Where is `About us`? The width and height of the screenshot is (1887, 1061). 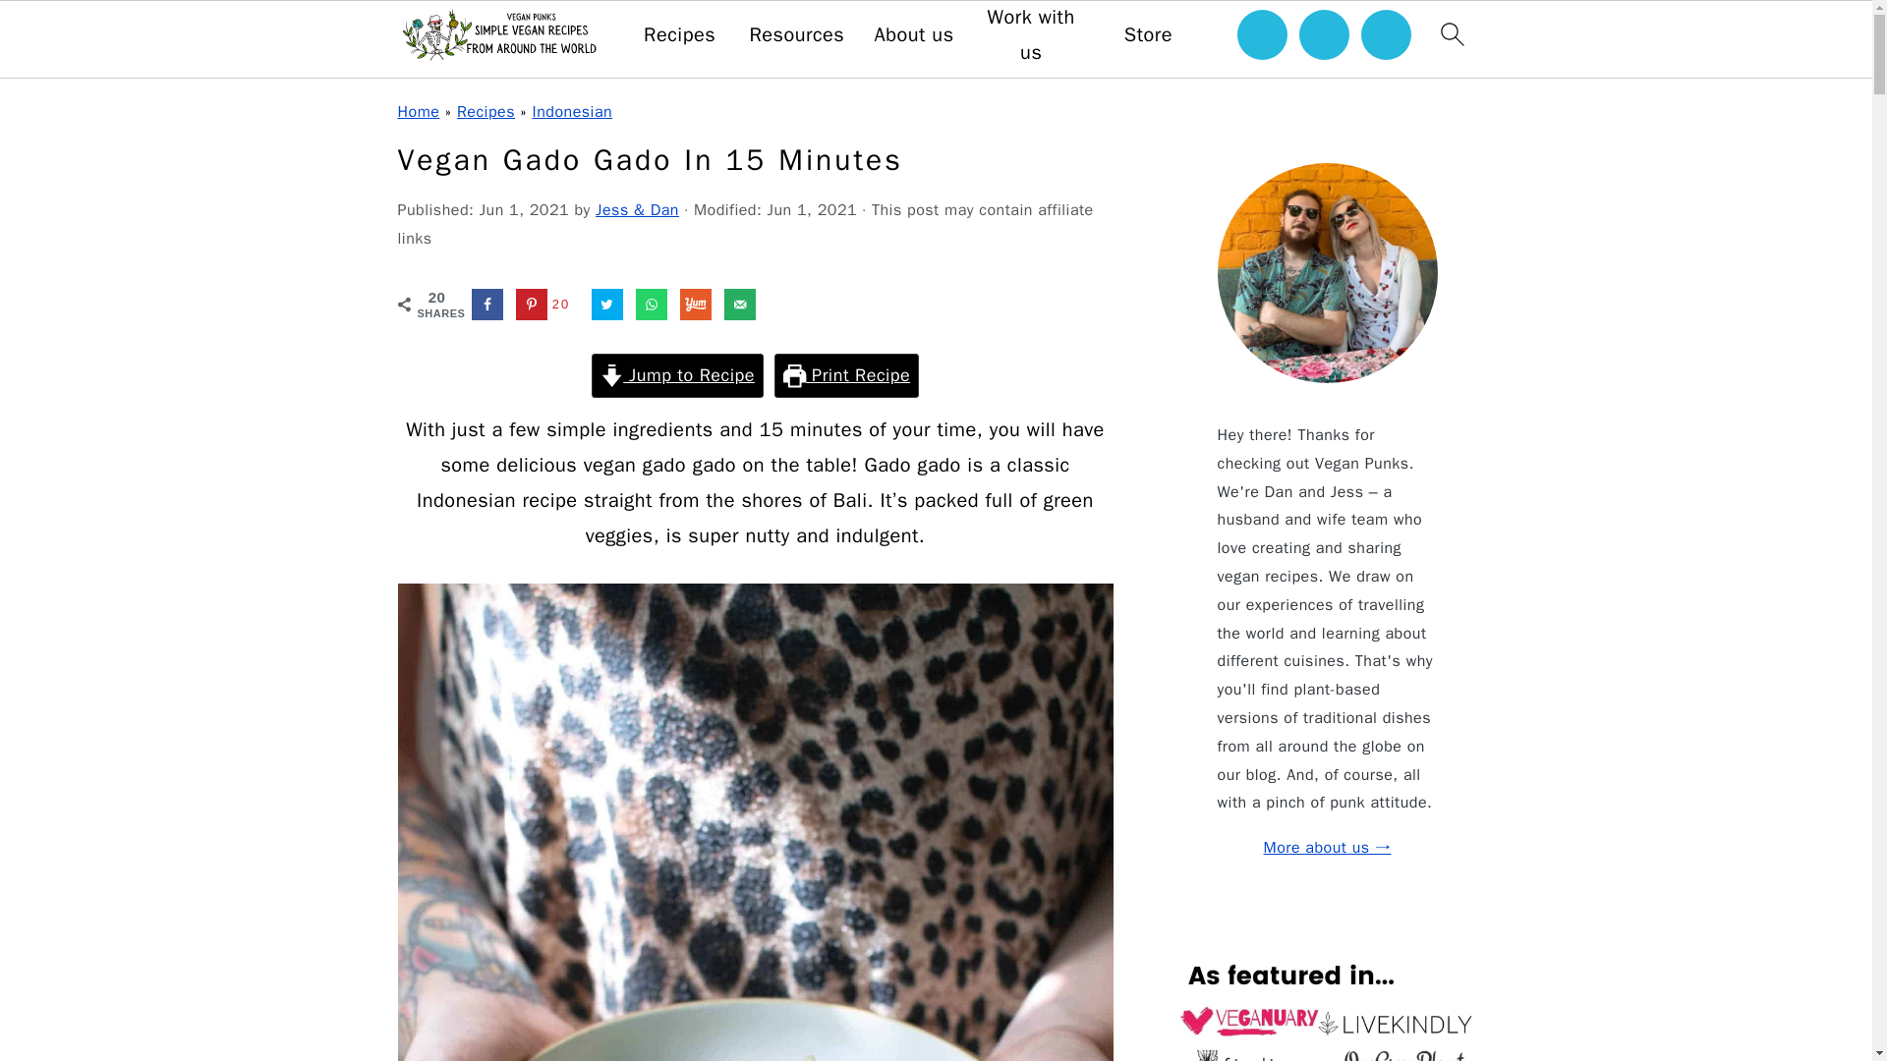
About us is located at coordinates (912, 35).